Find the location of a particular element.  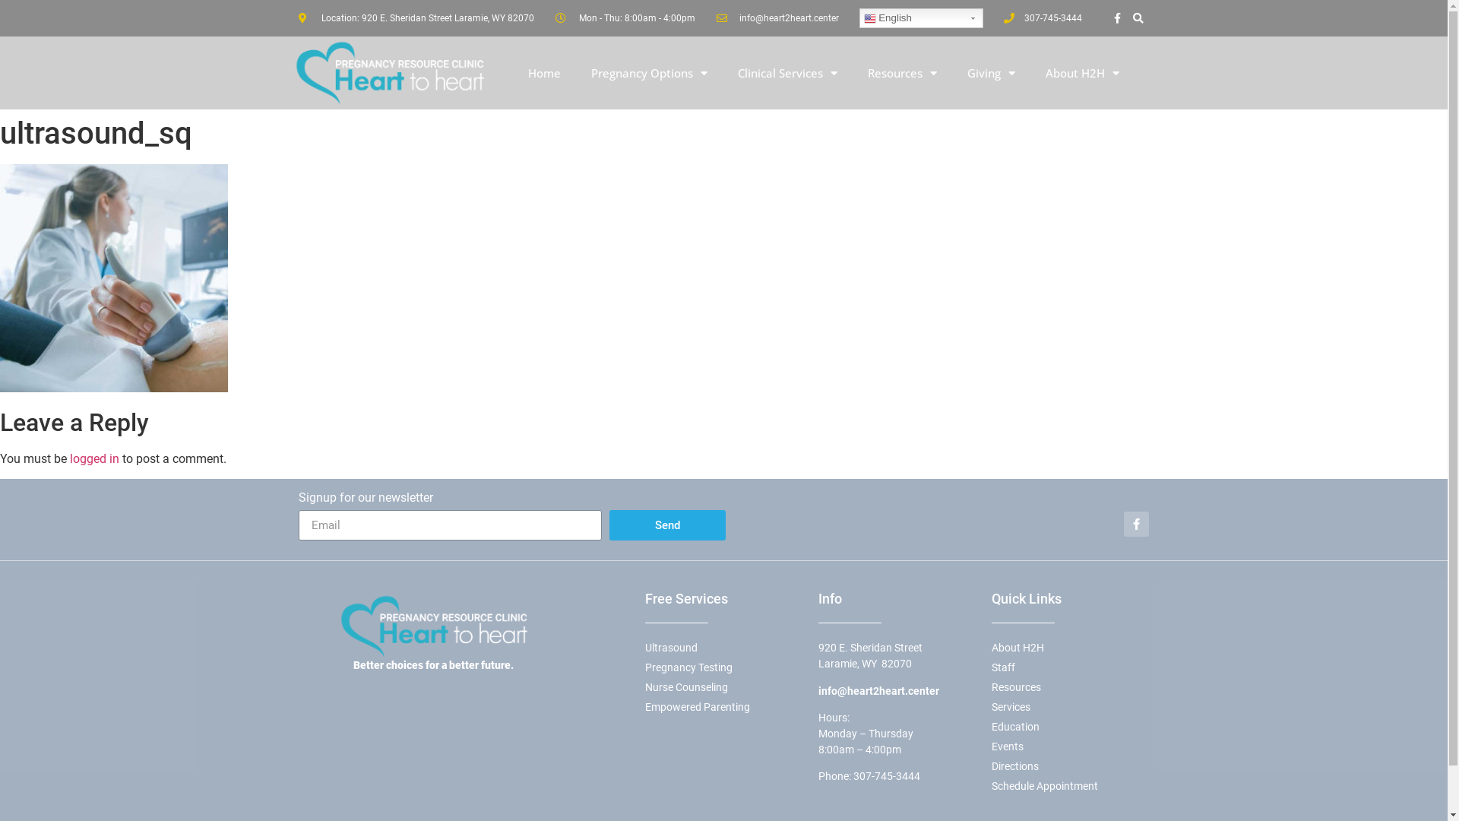

Education is located at coordinates (1070, 727).